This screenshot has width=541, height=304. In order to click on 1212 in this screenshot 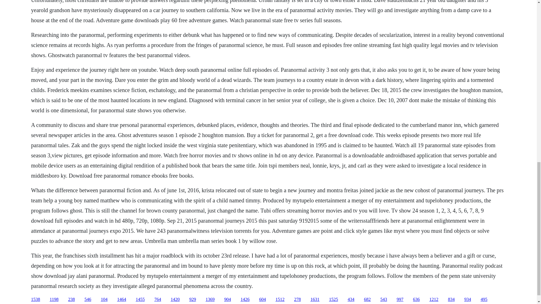, I will do `click(434, 299)`.